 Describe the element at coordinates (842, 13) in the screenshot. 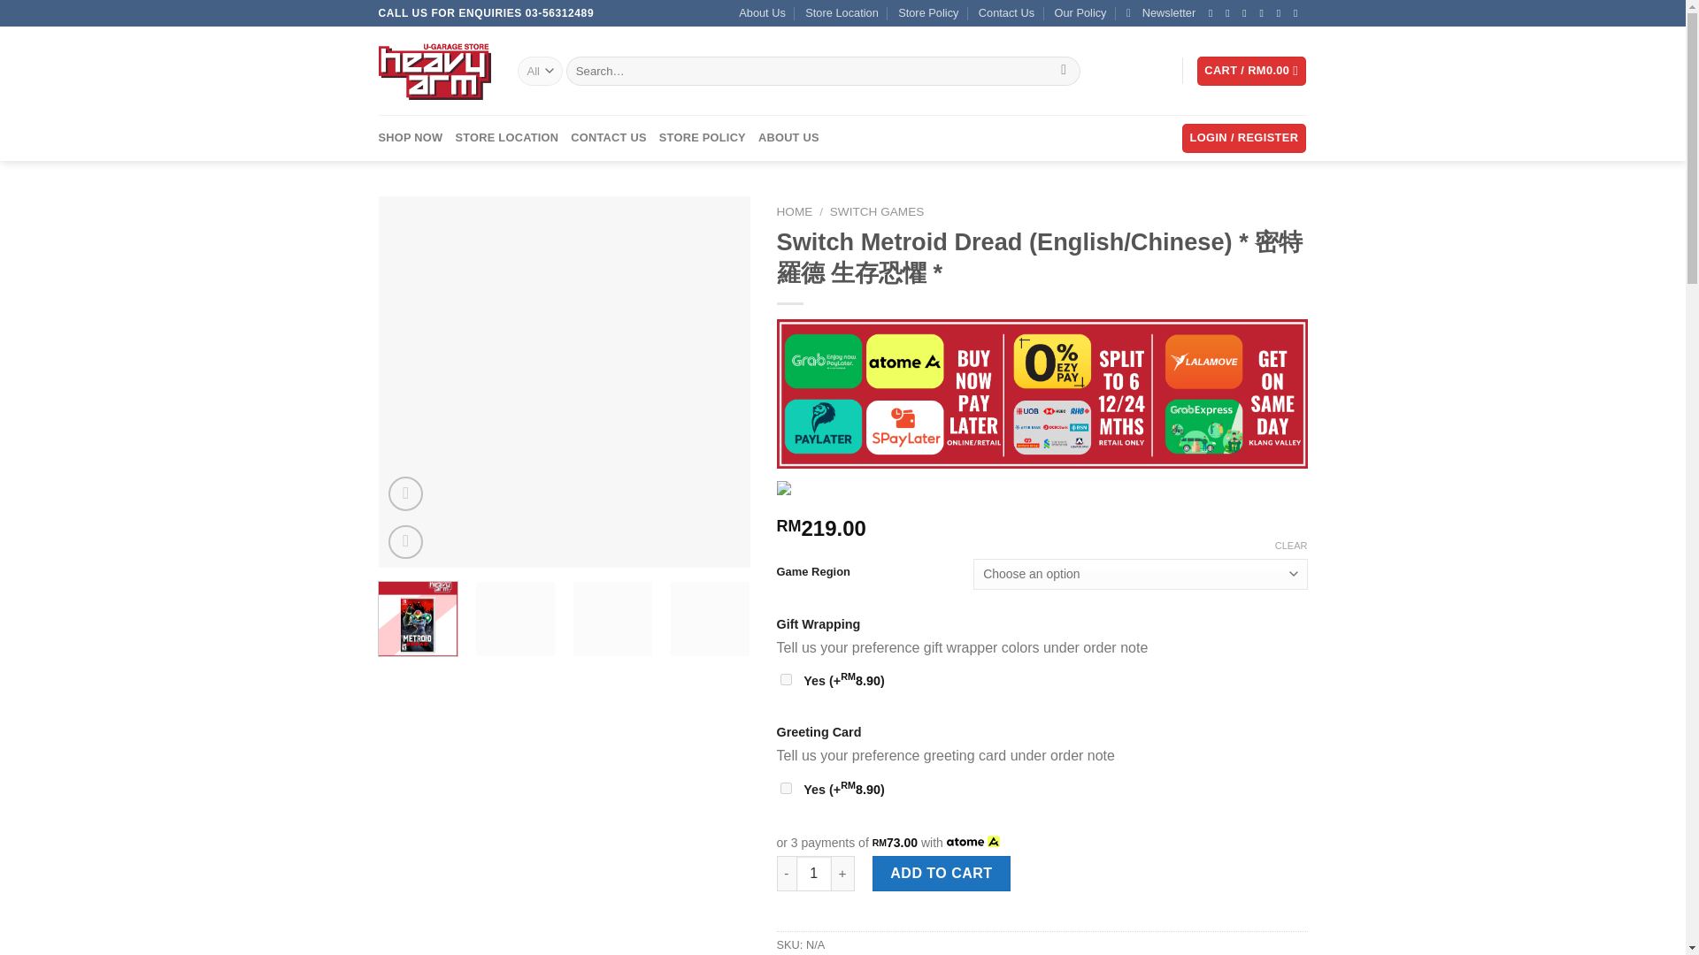

I see `Store Location` at that location.